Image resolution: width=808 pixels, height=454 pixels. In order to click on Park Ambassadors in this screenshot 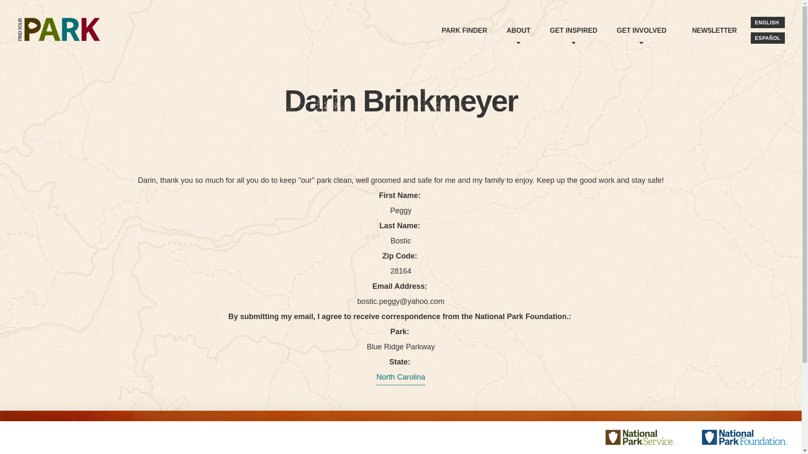, I will do `click(537, 63)`.